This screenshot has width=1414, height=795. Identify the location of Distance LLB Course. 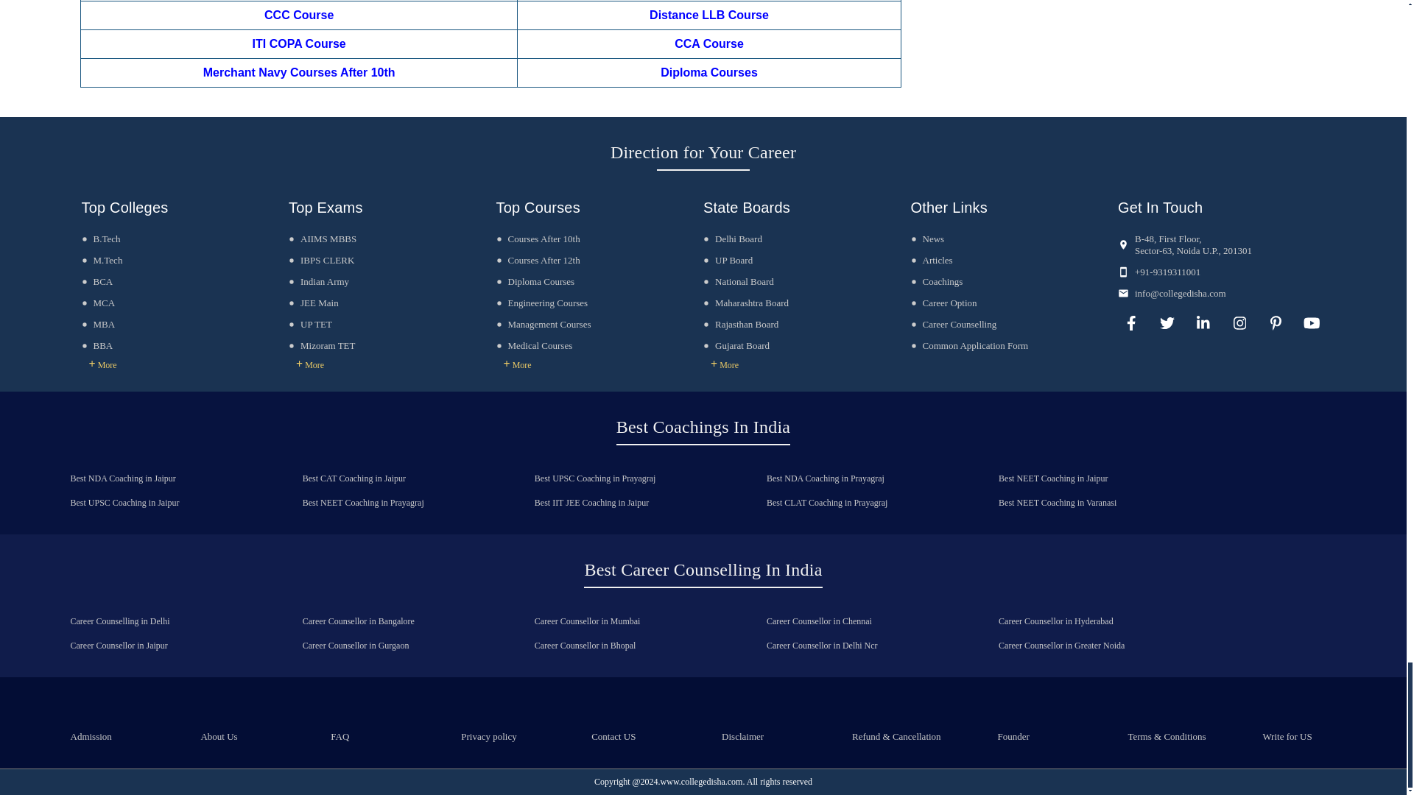
(708, 15).